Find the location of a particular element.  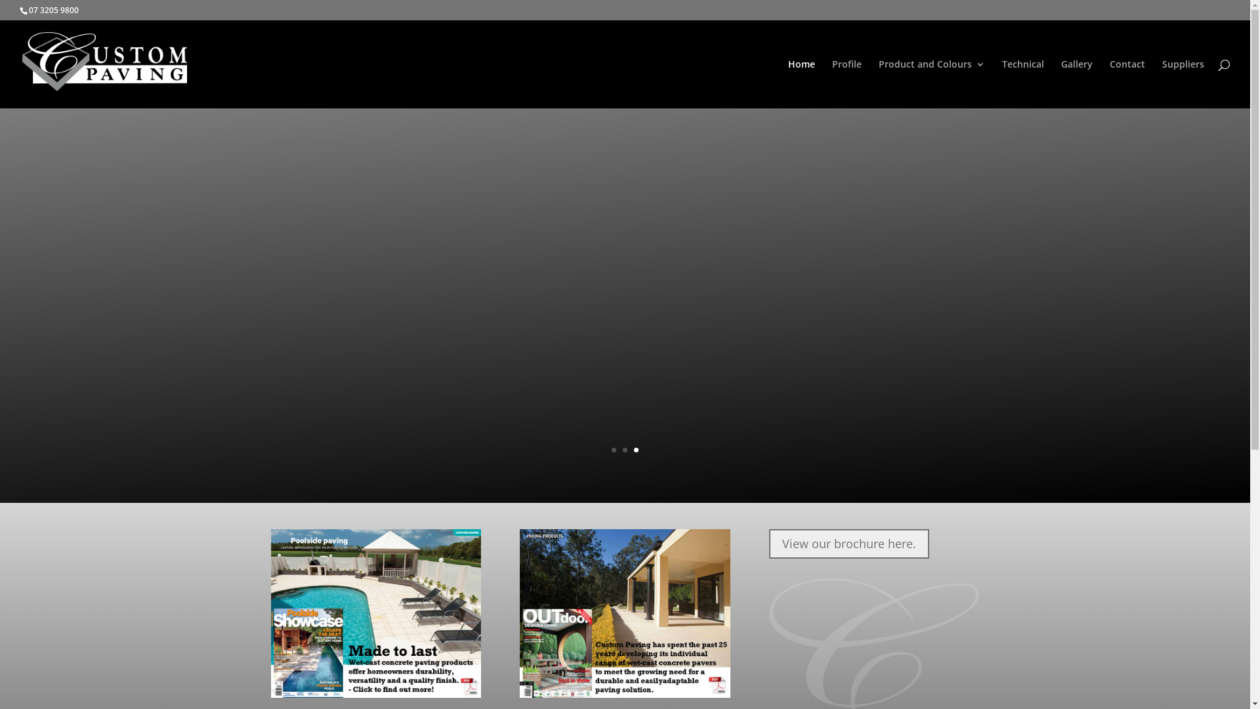

Profile is located at coordinates (847, 84).